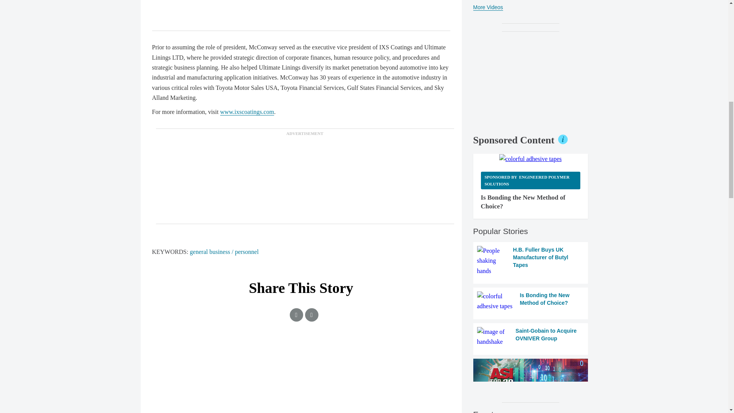  Describe the element at coordinates (531, 301) in the screenshot. I see `Is Bonding the New Method of Choice?` at that location.